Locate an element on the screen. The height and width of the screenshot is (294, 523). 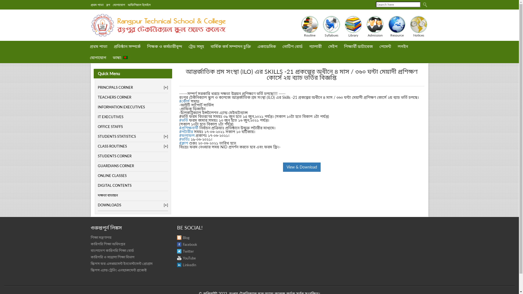
YouTube is located at coordinates (186, 258).